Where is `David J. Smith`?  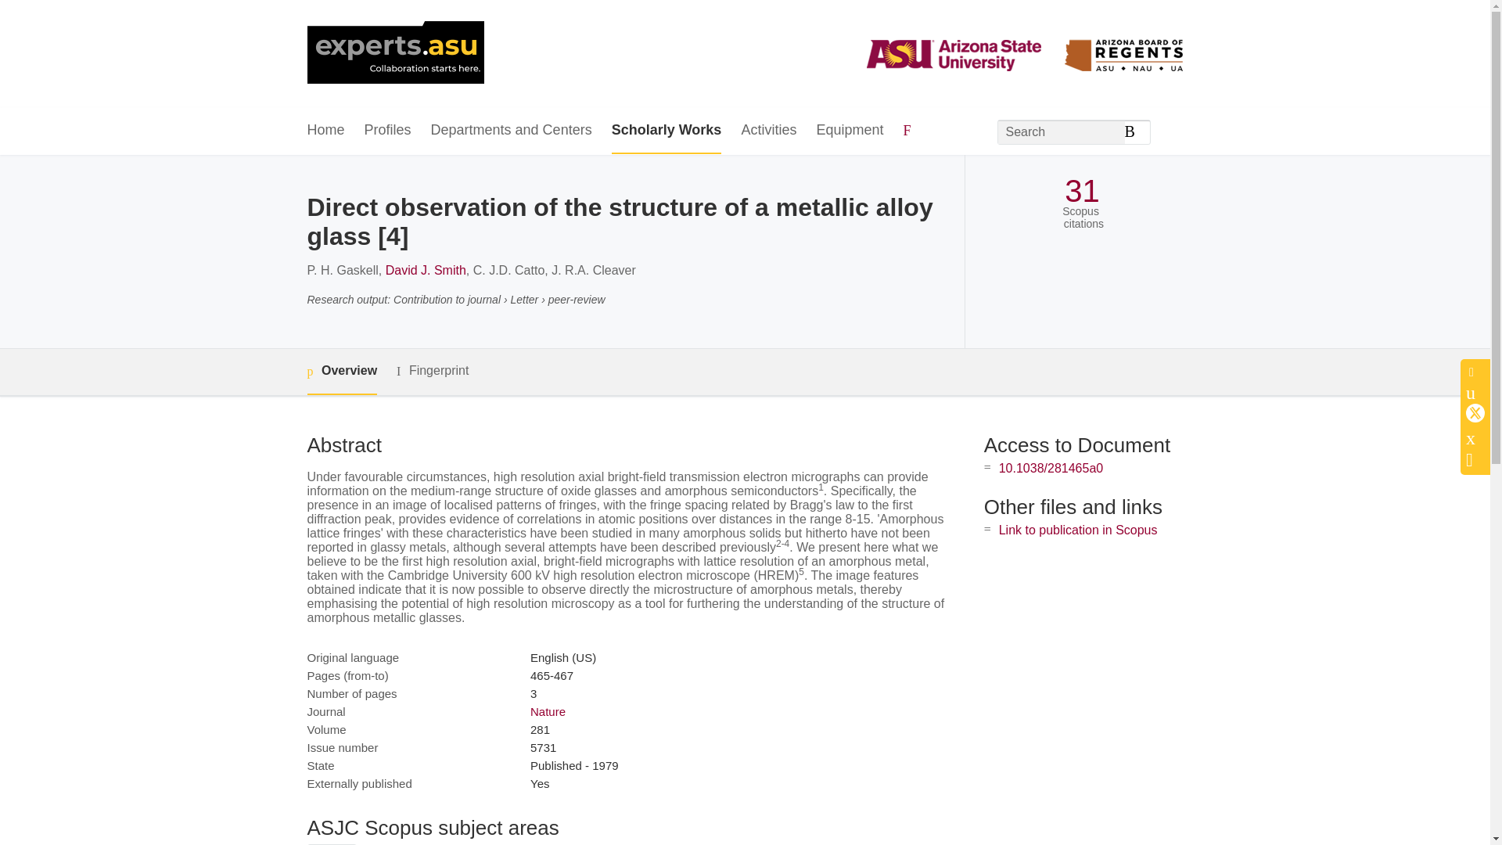
David J. Smith is located at coordinates (426, 270).